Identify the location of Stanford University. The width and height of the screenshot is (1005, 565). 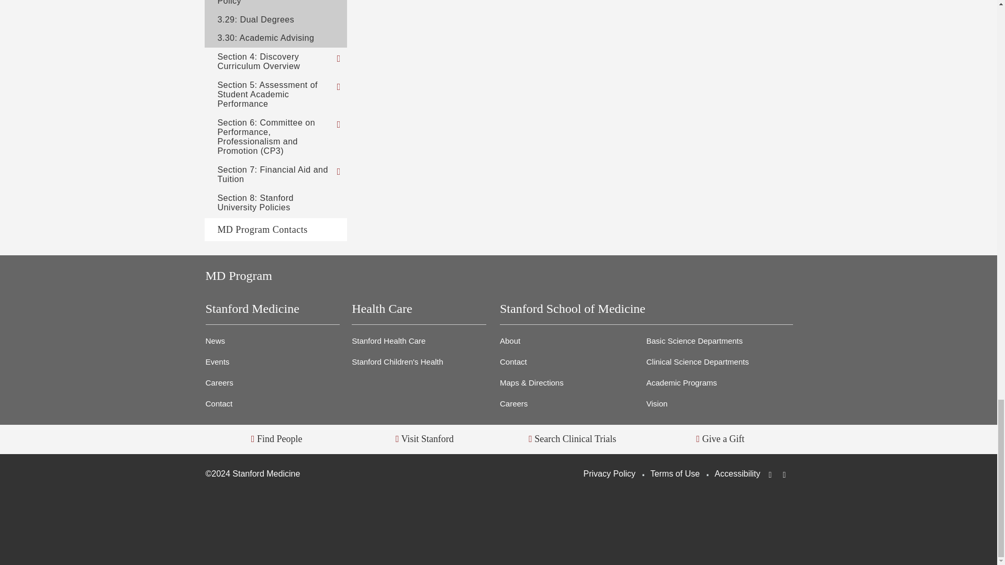
(254, 515).